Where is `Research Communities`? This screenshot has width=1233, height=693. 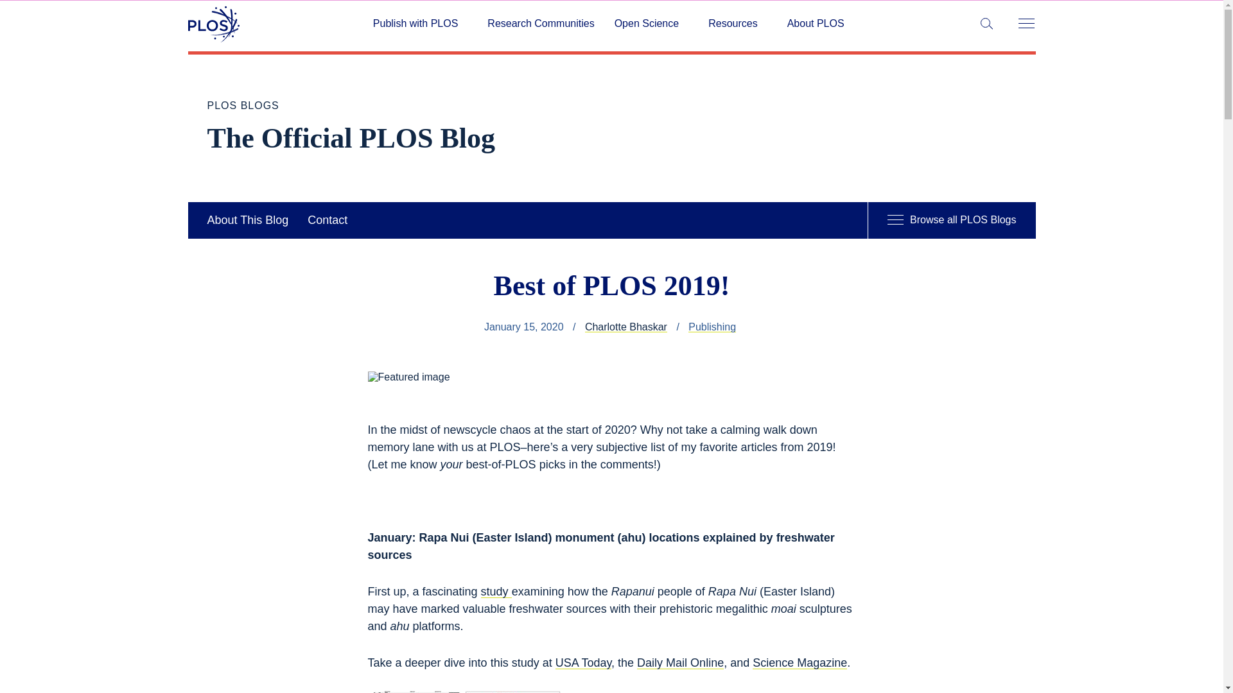 Research Communities is located at coordinates (541, 24).